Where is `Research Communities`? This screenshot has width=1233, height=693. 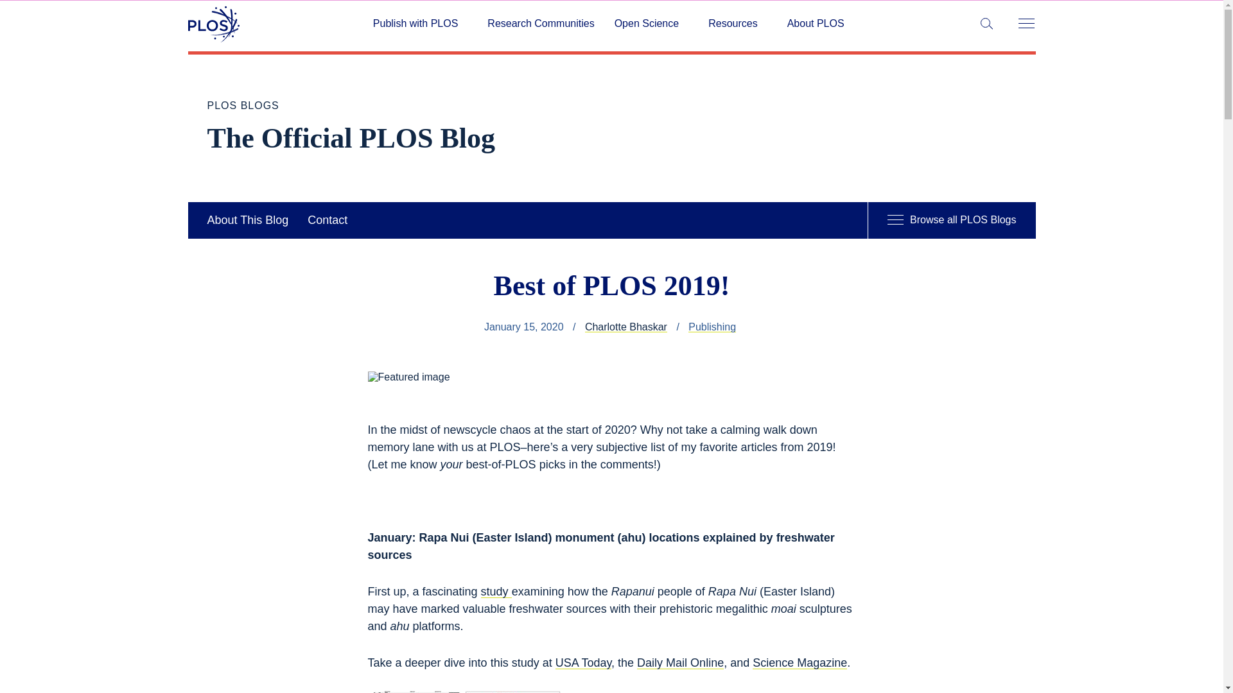 Research Communities is located at coordinates (541, 24).